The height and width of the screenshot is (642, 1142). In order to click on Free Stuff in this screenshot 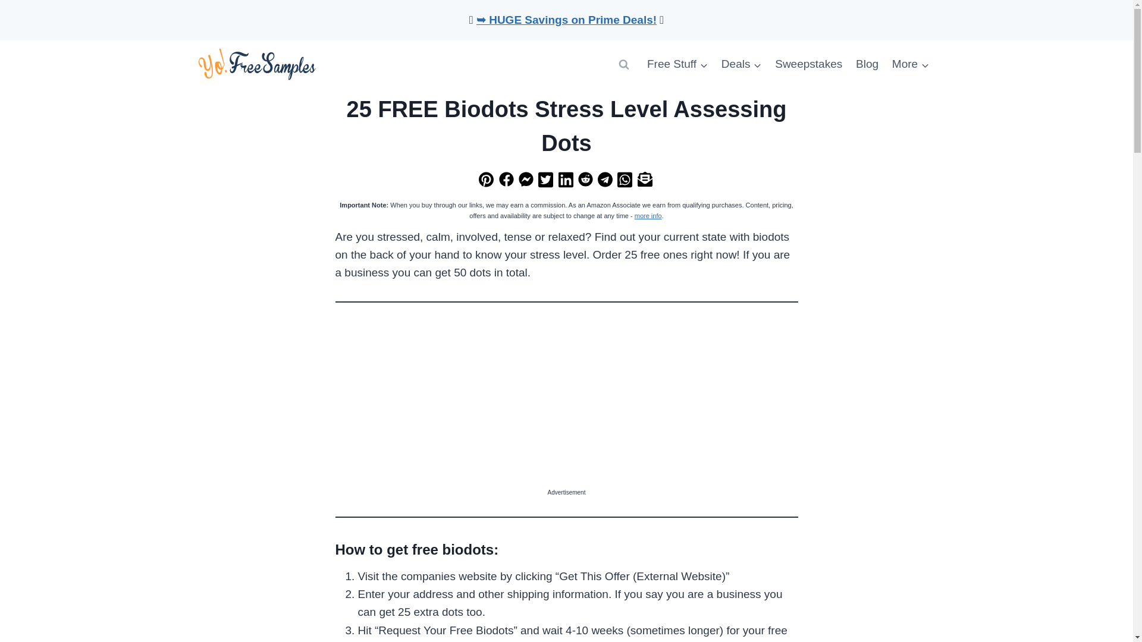, I will do `click(677, 64)`.